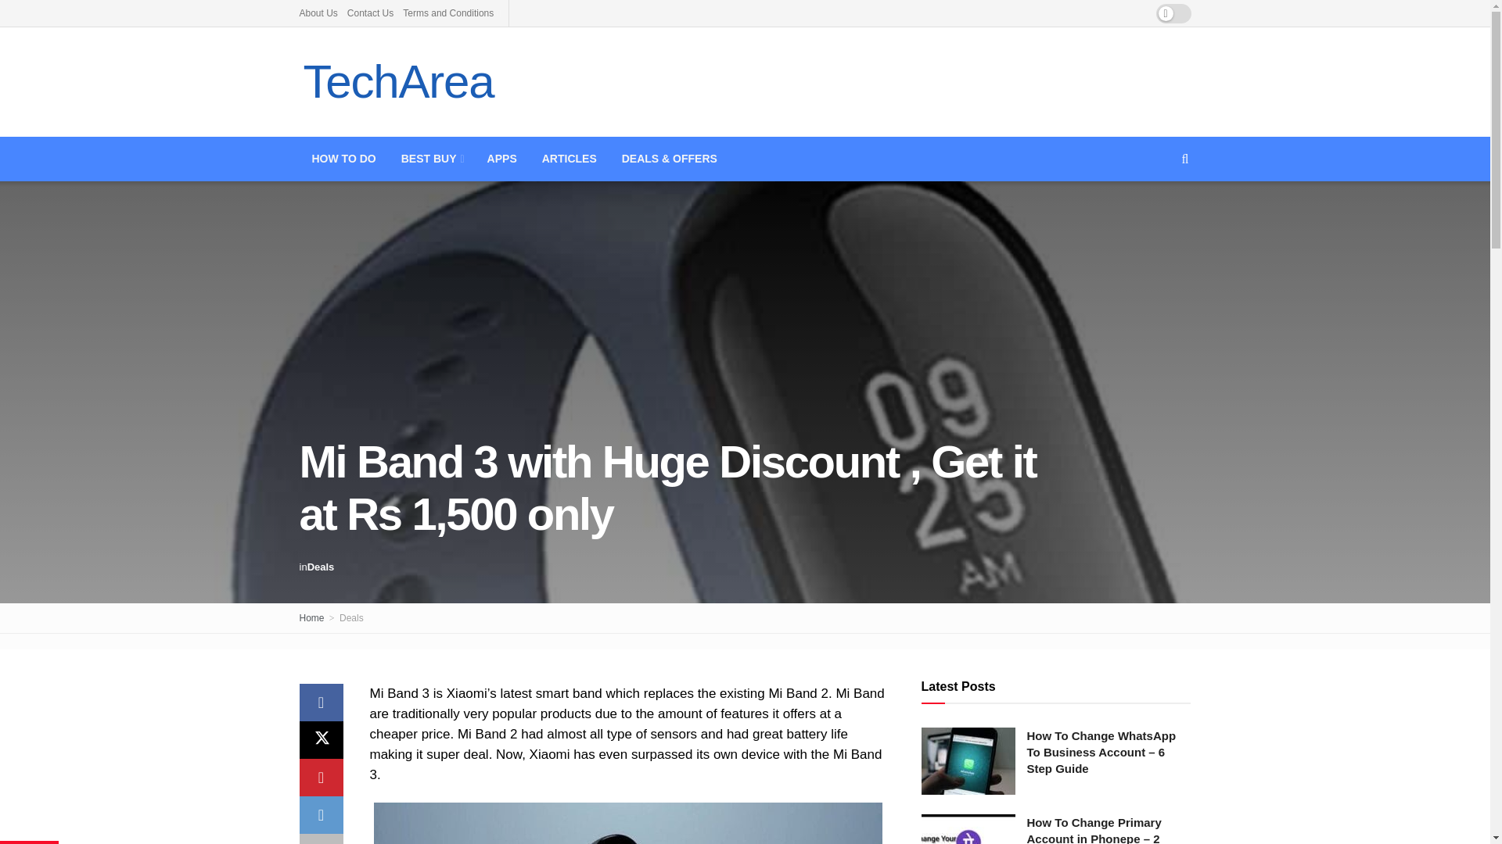  Describe the element at coordinates (397, 82) in the screenshot. I see `TechArea` at that location.